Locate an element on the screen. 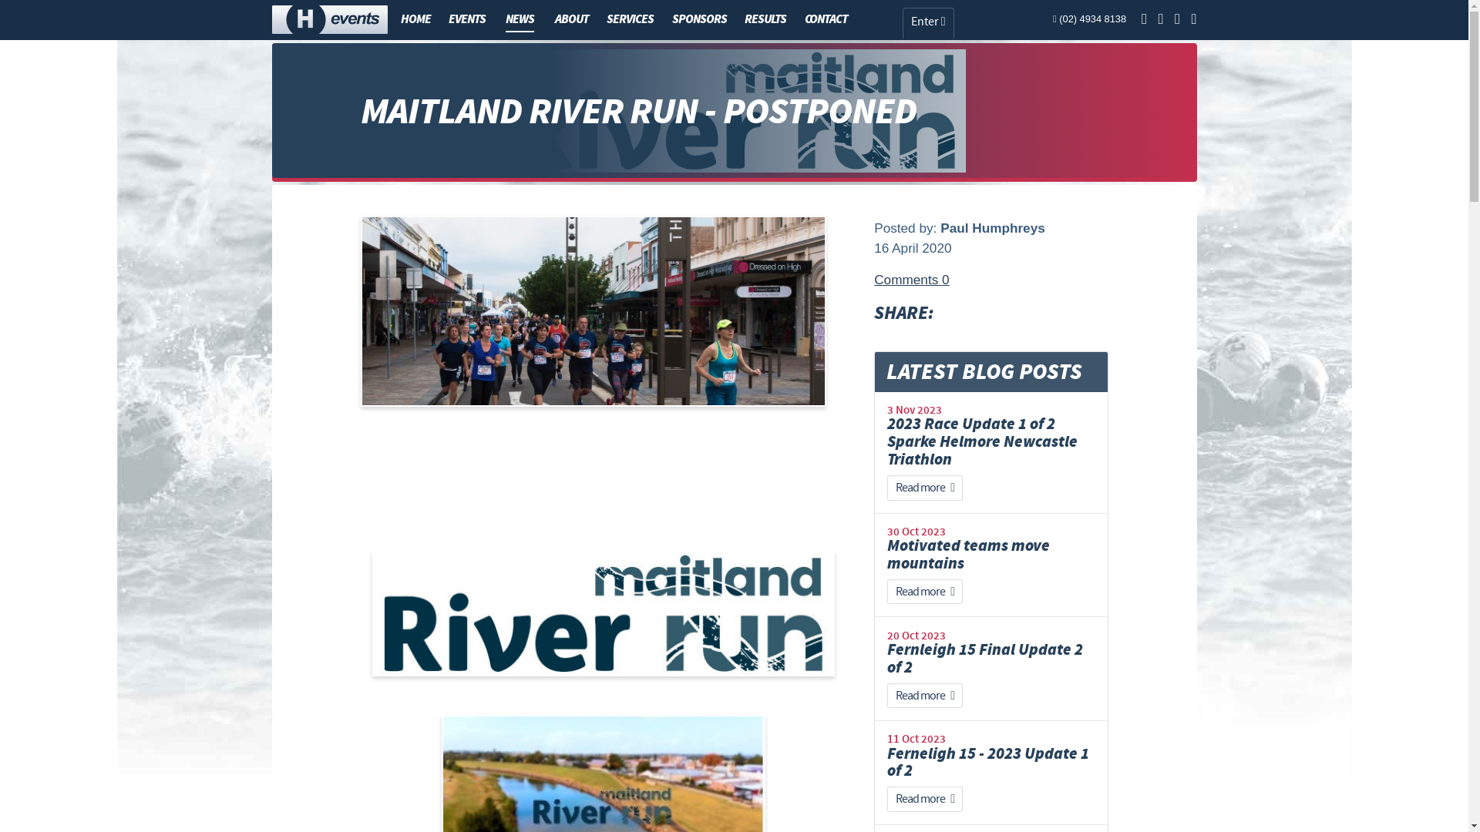 This screenshot has width=1480, height=832. RESULTS is located at coordinates (765, 19).